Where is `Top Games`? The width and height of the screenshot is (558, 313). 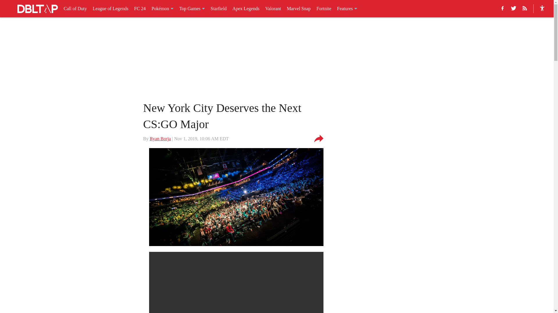 Top Games is located at coordinates (192, 9).